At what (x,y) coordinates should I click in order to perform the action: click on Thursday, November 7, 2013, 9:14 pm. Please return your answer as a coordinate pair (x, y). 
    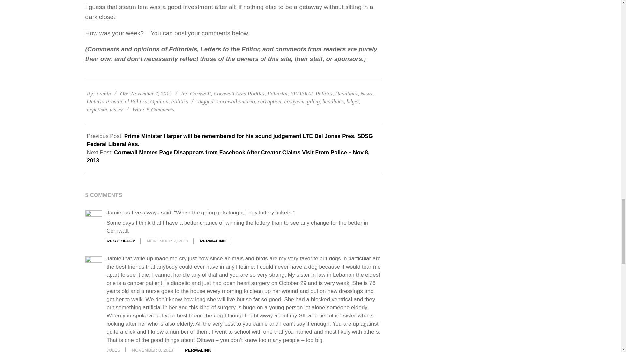
    Looking at the image, I should click on (168, 241).